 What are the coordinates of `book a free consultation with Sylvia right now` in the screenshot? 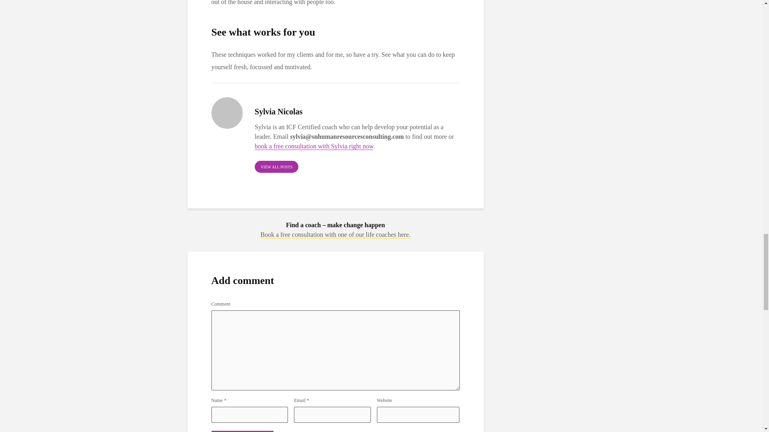 It's located at (314, 146).